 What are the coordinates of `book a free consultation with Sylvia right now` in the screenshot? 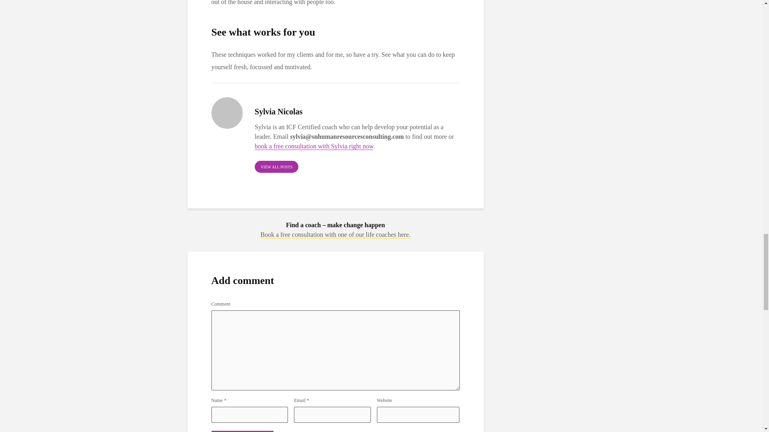 It's located at (314, 146).